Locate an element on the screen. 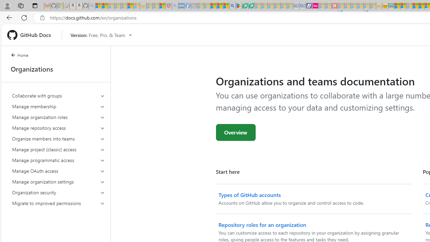 This screenshot has width=430, height=242. Collaborate with groups is located at coordinates (58, 95).